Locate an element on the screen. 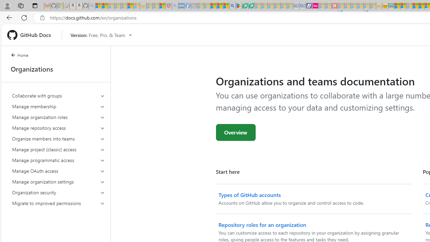 This screenshot has width=430, height=242. Collaborate with groups is located at coordinates (58, 95).